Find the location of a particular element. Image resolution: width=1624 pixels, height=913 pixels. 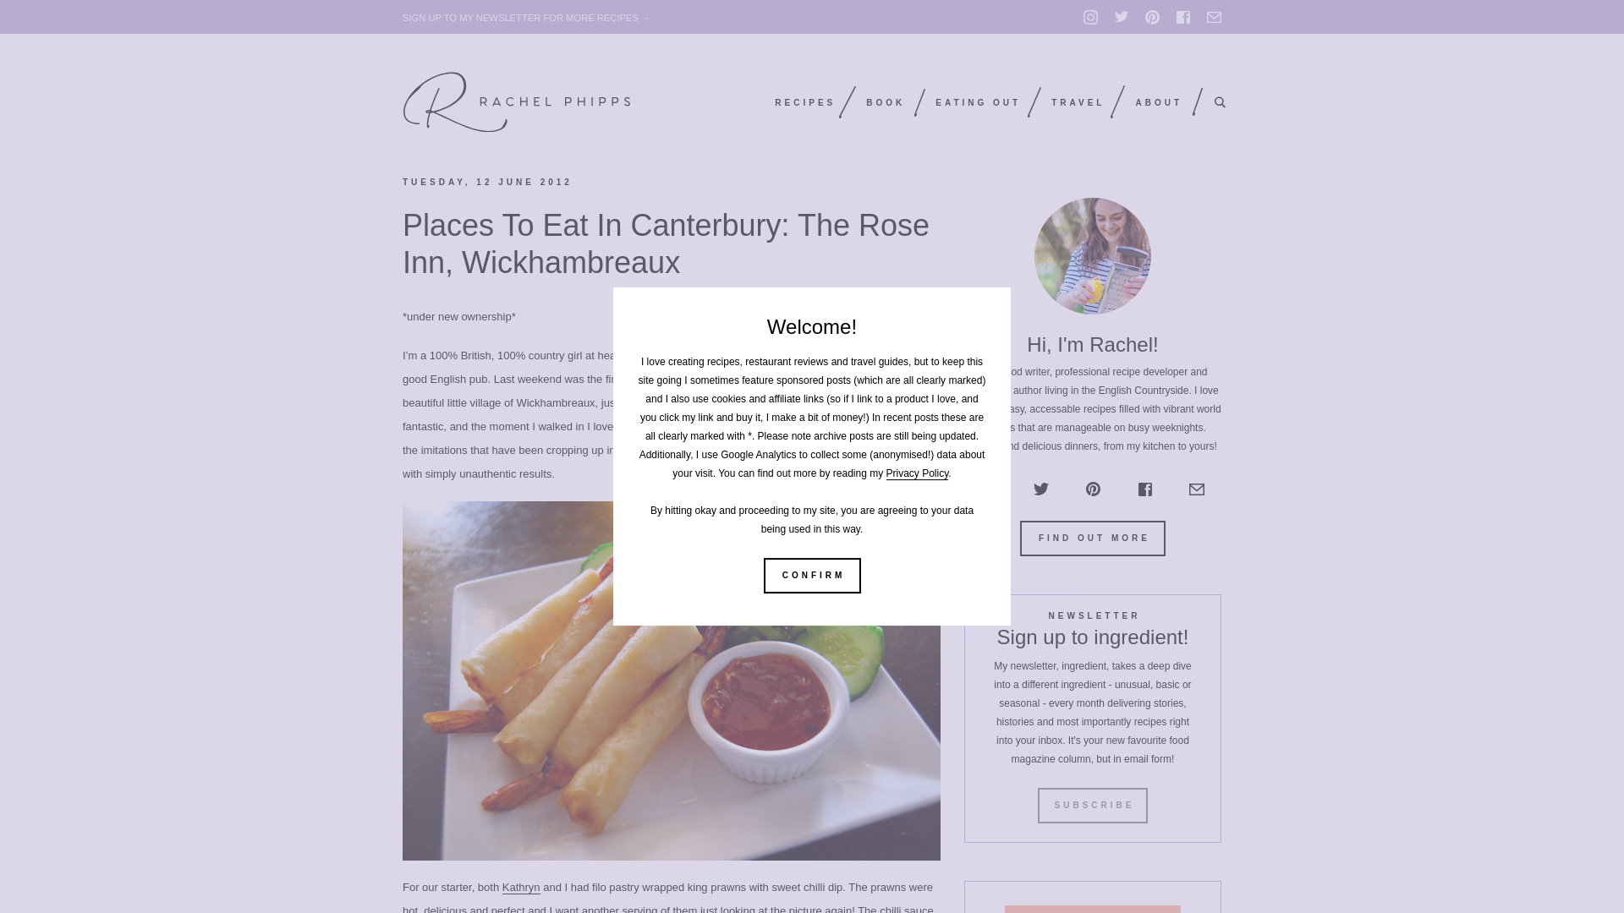

BOOK is located at coordinates (885, 102).